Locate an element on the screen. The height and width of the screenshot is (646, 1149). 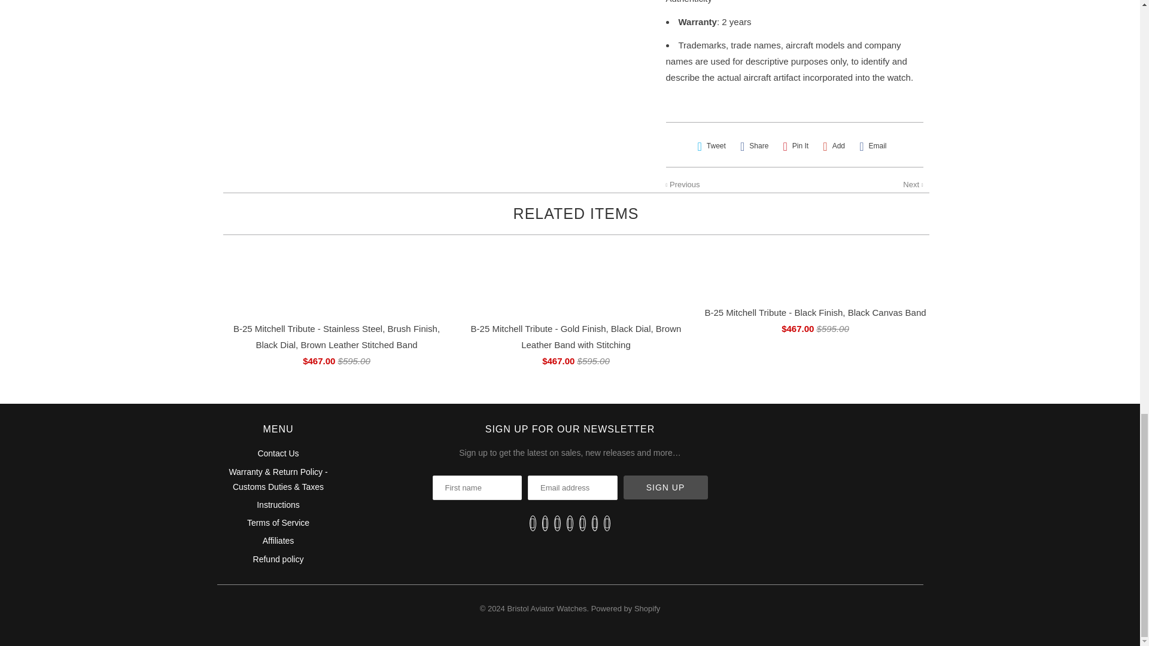
Share this on Twitter is located at coordinates (711, 146).